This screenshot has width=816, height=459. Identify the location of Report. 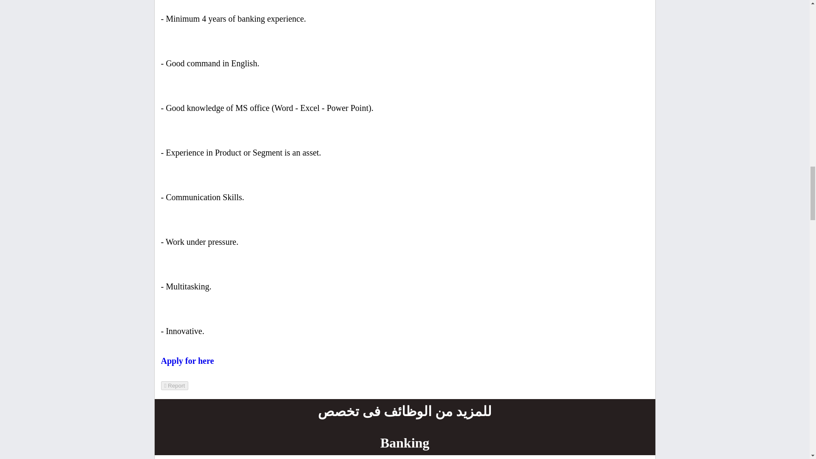
(174, 386).